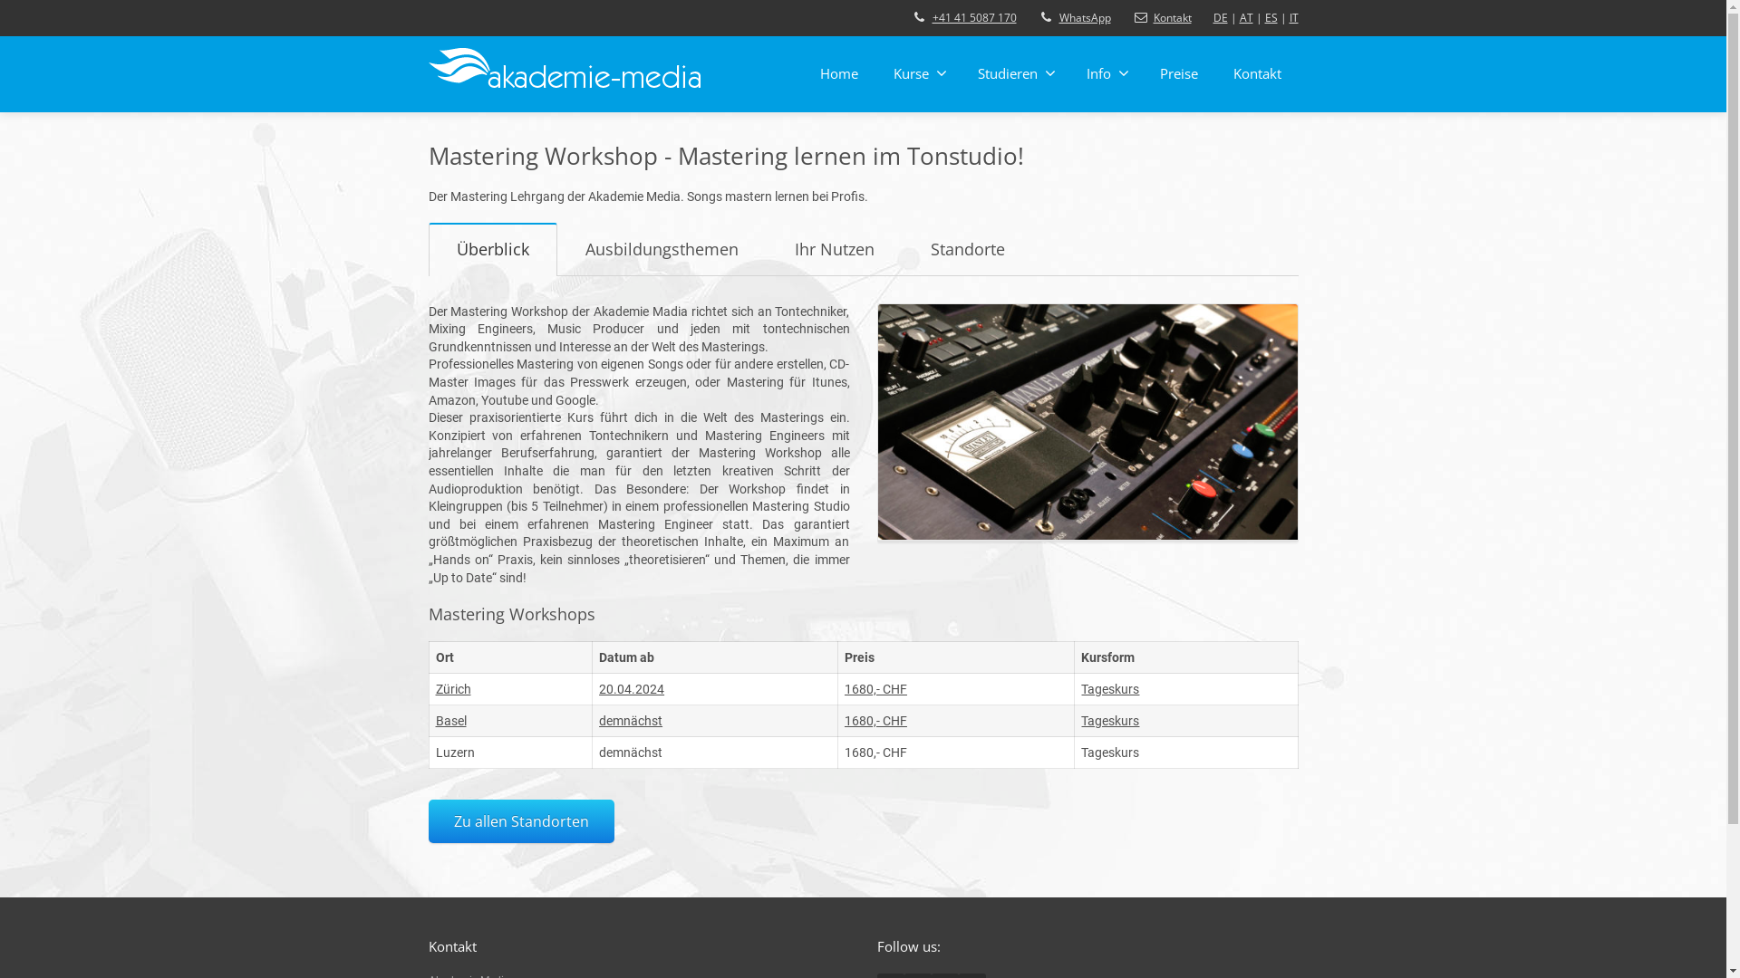 This screenshot has width=1740, height=978. Describe the element at coordinates (1271, 18) in the screenshot. I see `ES` at that location.